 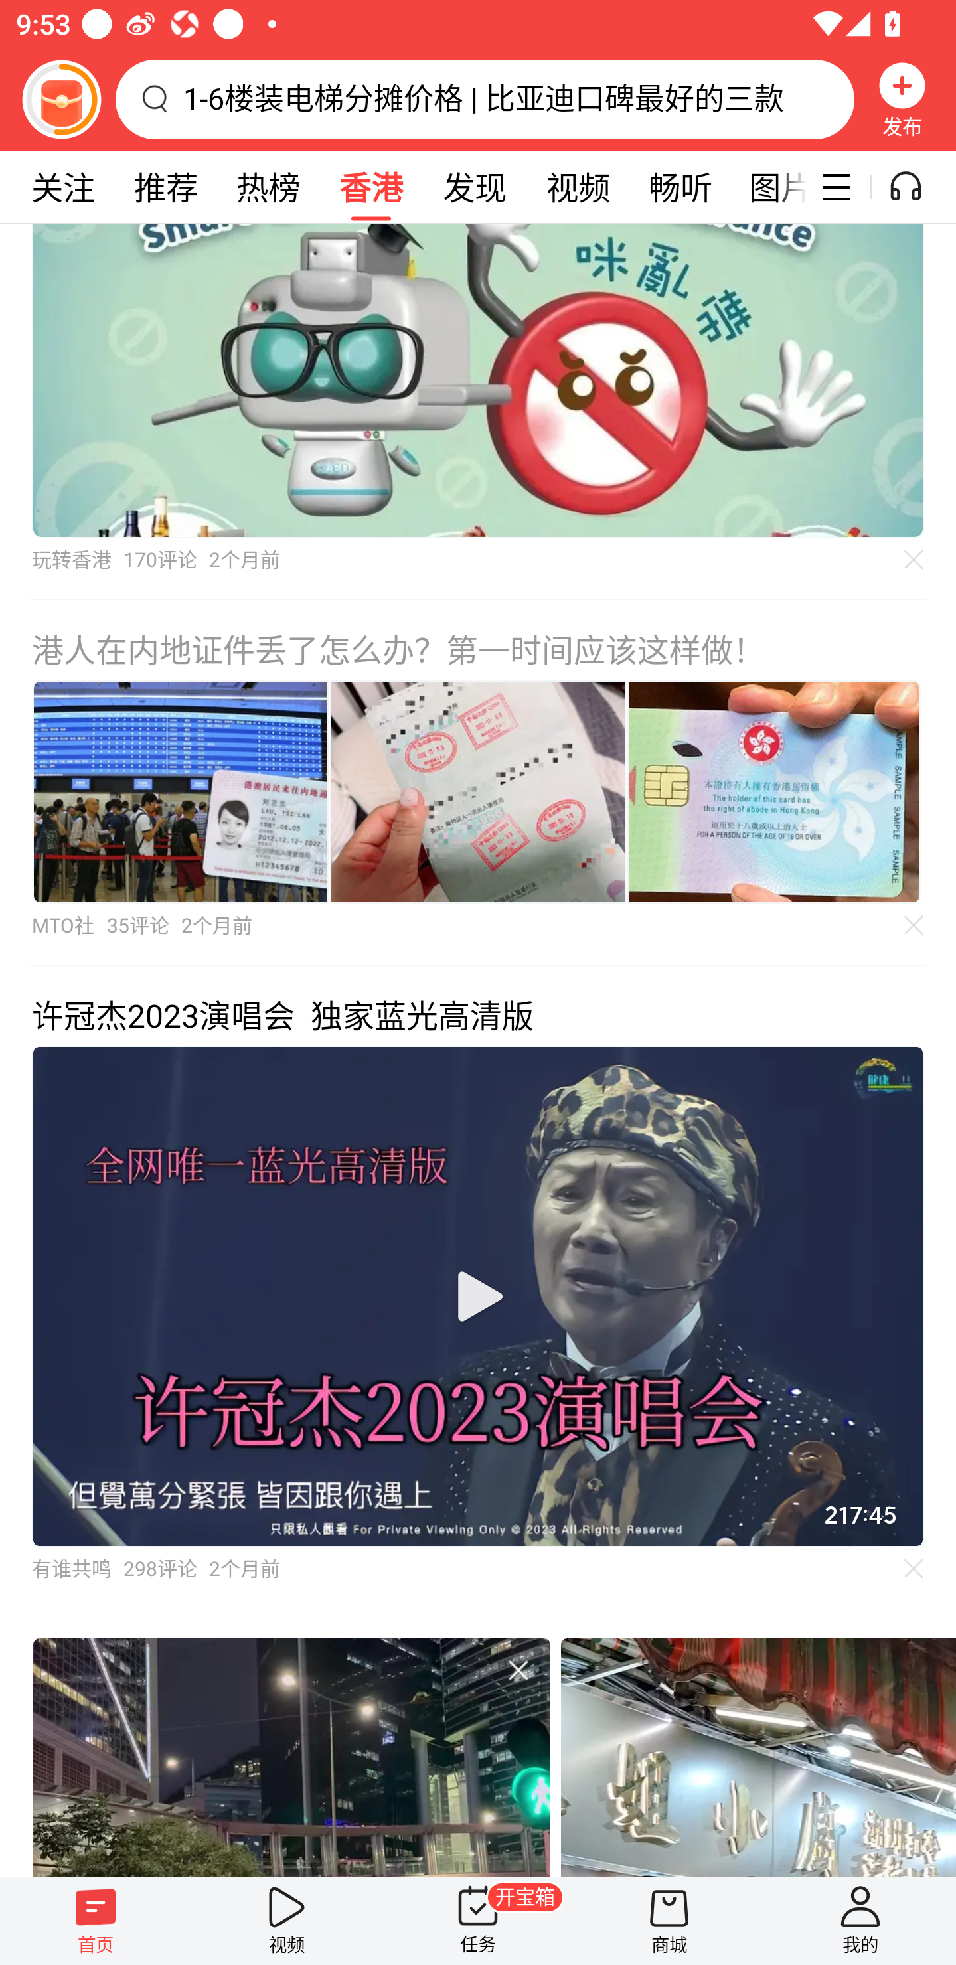 What do you see at coordinates (917, 187) in the screenshot?
I see `听一听开关` at bounding box center [917, 187].